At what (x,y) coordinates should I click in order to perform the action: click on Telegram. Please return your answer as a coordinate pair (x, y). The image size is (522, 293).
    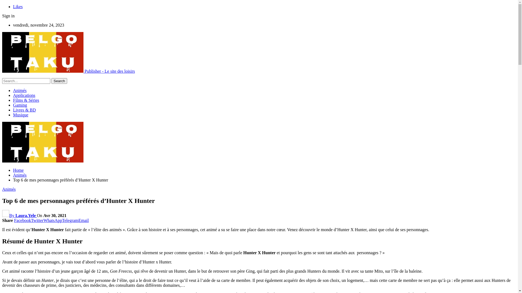
    Looking at the image, I should click on (70, 220).